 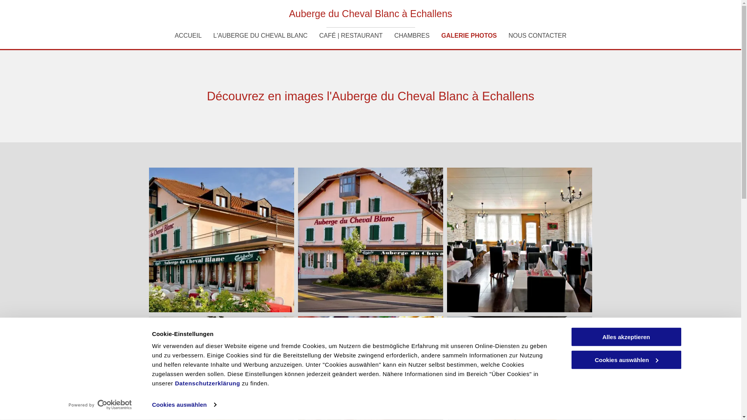 What do you see at coordinates (188, 36) in the screenshot?
I see `ACCUEIL` at bounding box center [188, 36].